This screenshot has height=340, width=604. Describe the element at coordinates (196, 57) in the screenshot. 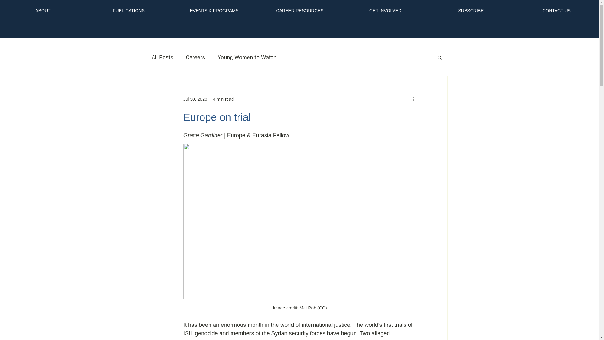

I see `Careers` at that location.